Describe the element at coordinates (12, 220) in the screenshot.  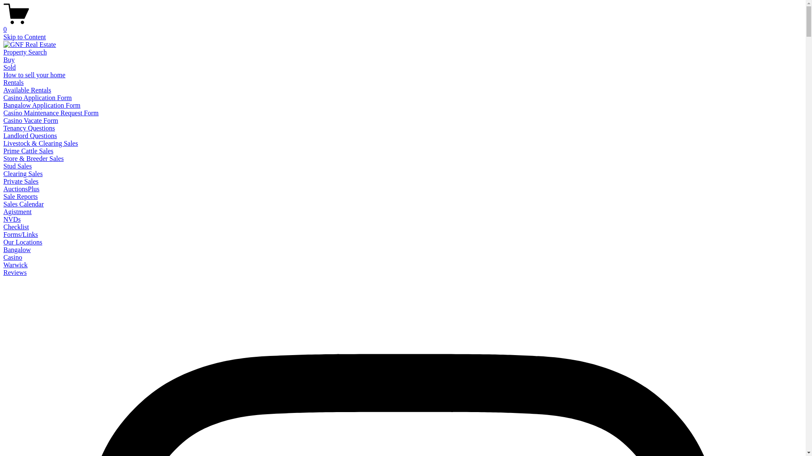
I see `NVDs` at that location.